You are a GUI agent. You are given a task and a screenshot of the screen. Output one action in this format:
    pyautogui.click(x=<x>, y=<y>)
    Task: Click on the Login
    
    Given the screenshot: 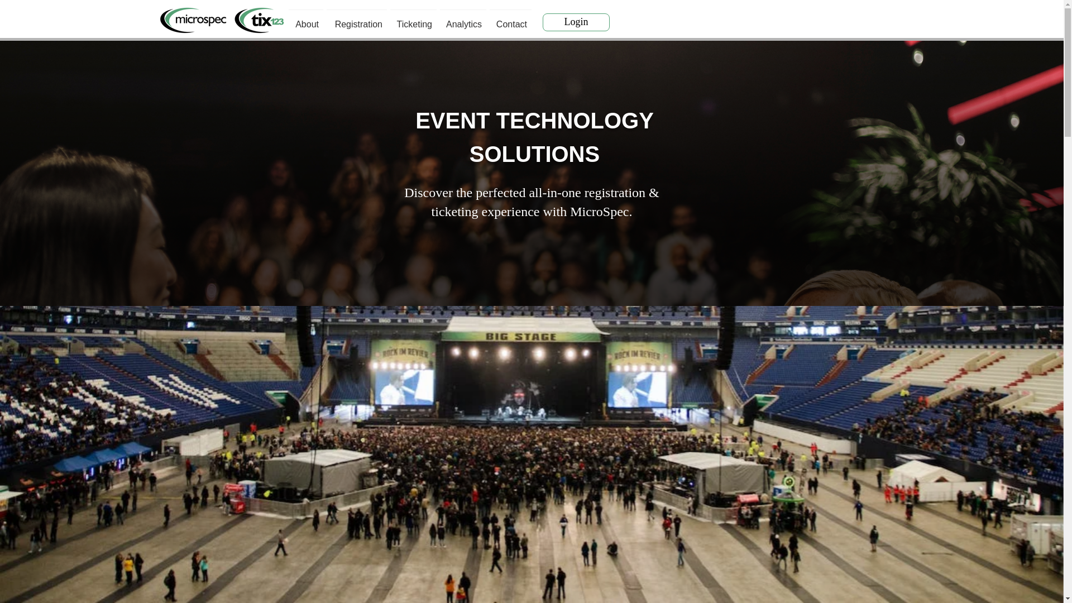 What is the action you would take?
    pyautogui.click(x=576, y=22)
    